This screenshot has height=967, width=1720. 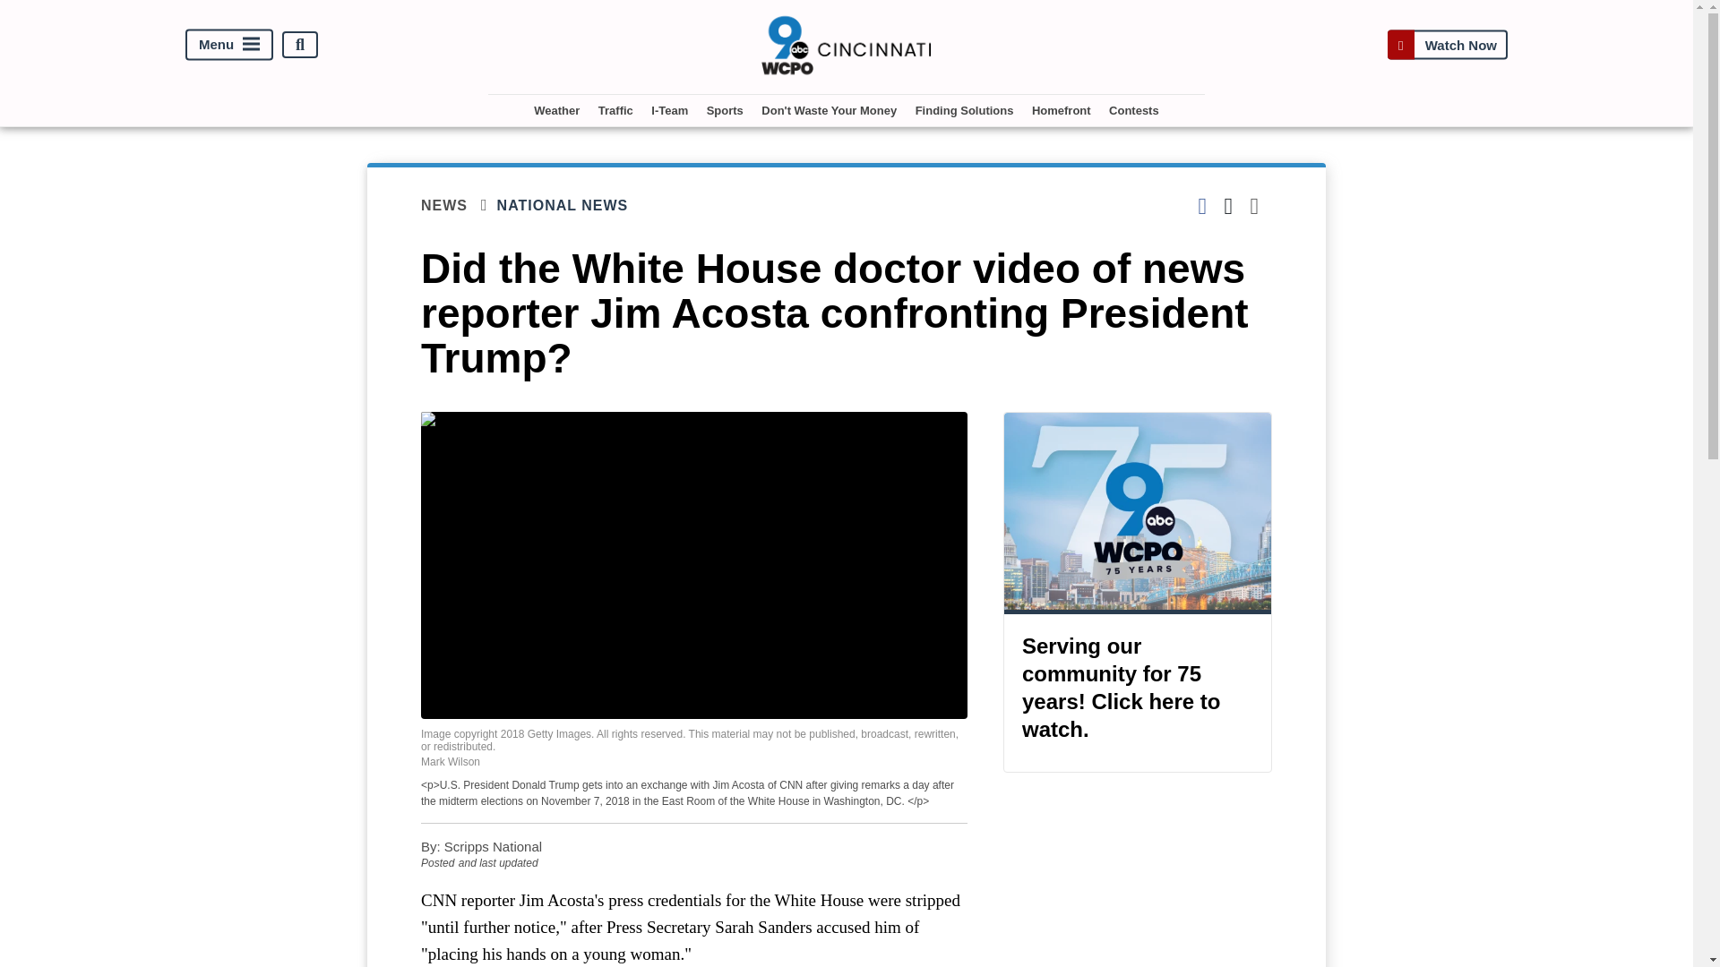 I want to click on Watch Now, so click(x=1447, y=45).